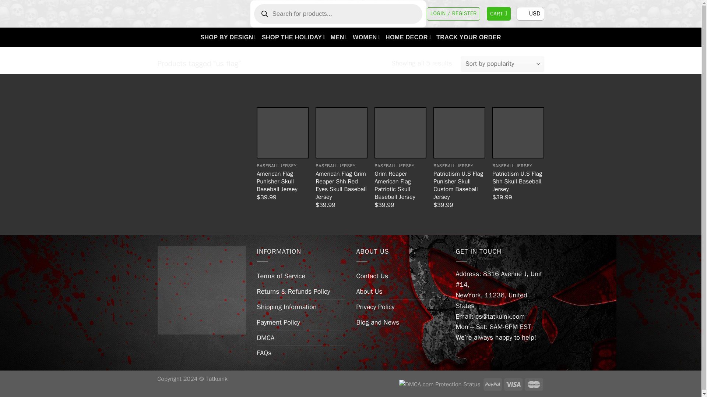 Image resolution: width=707 pixels, height=397 pixels. What do you see at coordinates (282, 181) in the screenshot?
I see `American Flag Punisher Skull Baseball Jersey` at bounding box center [282, 181].